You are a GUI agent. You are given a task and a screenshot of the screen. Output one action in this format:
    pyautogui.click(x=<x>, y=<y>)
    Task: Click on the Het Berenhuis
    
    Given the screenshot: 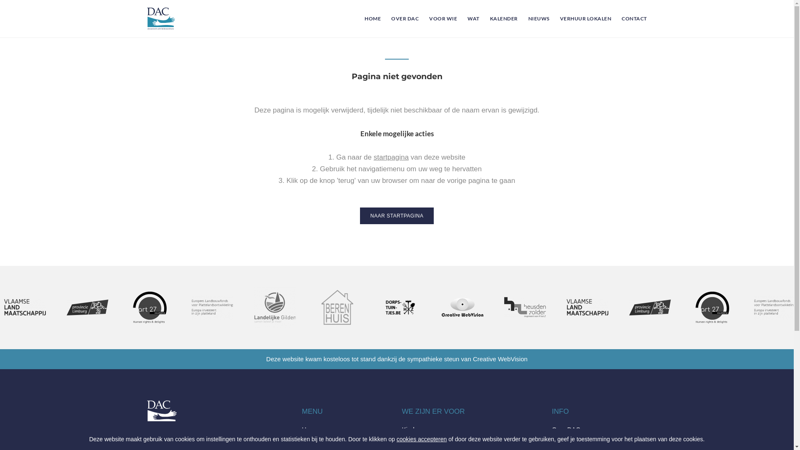 What is the action you would take?
    pyautogui.click(x=400, y=307)
    